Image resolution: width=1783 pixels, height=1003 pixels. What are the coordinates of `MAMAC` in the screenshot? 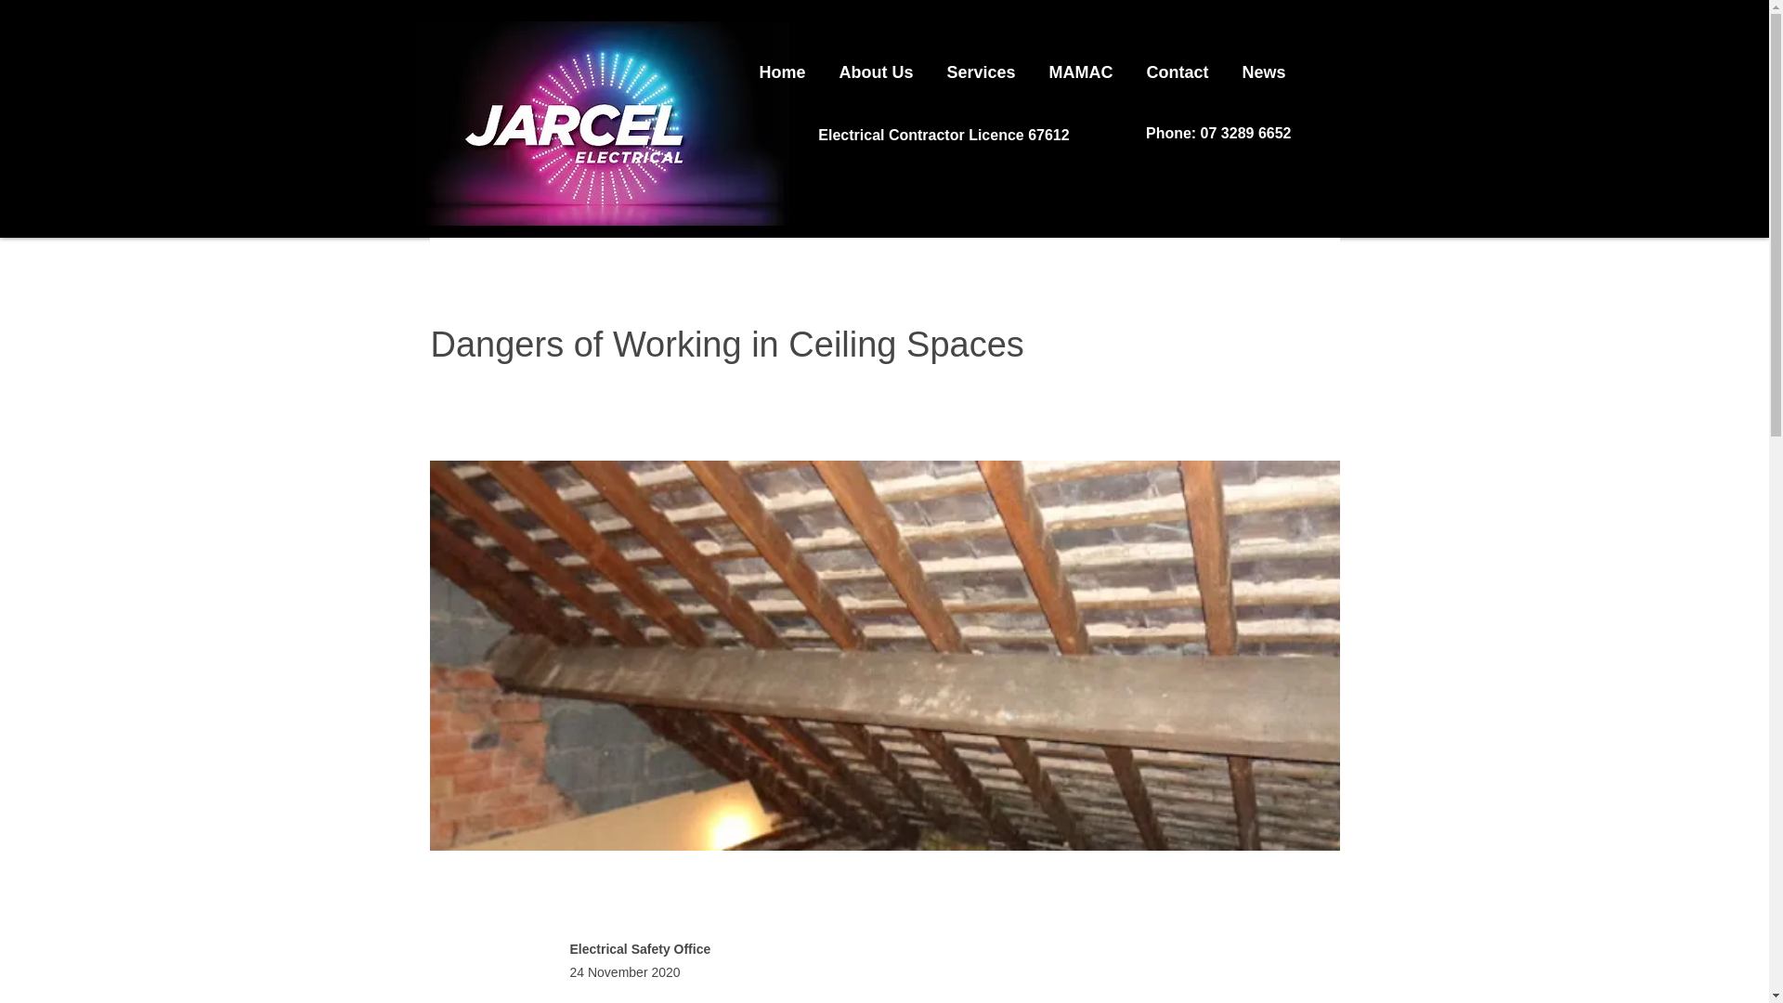 It's located at (1081, 64).